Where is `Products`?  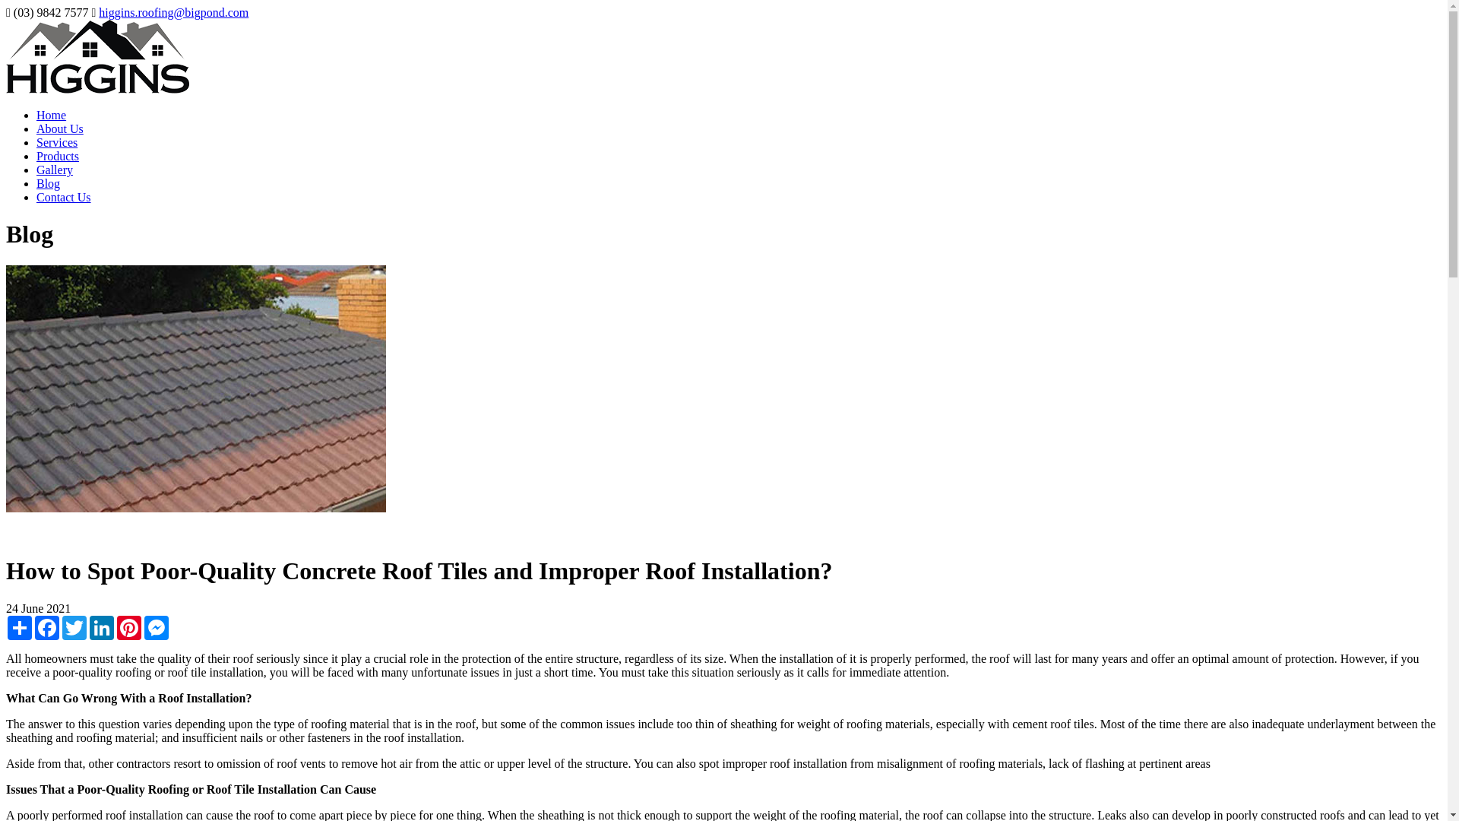 Products is located at coordinates (58, 155).